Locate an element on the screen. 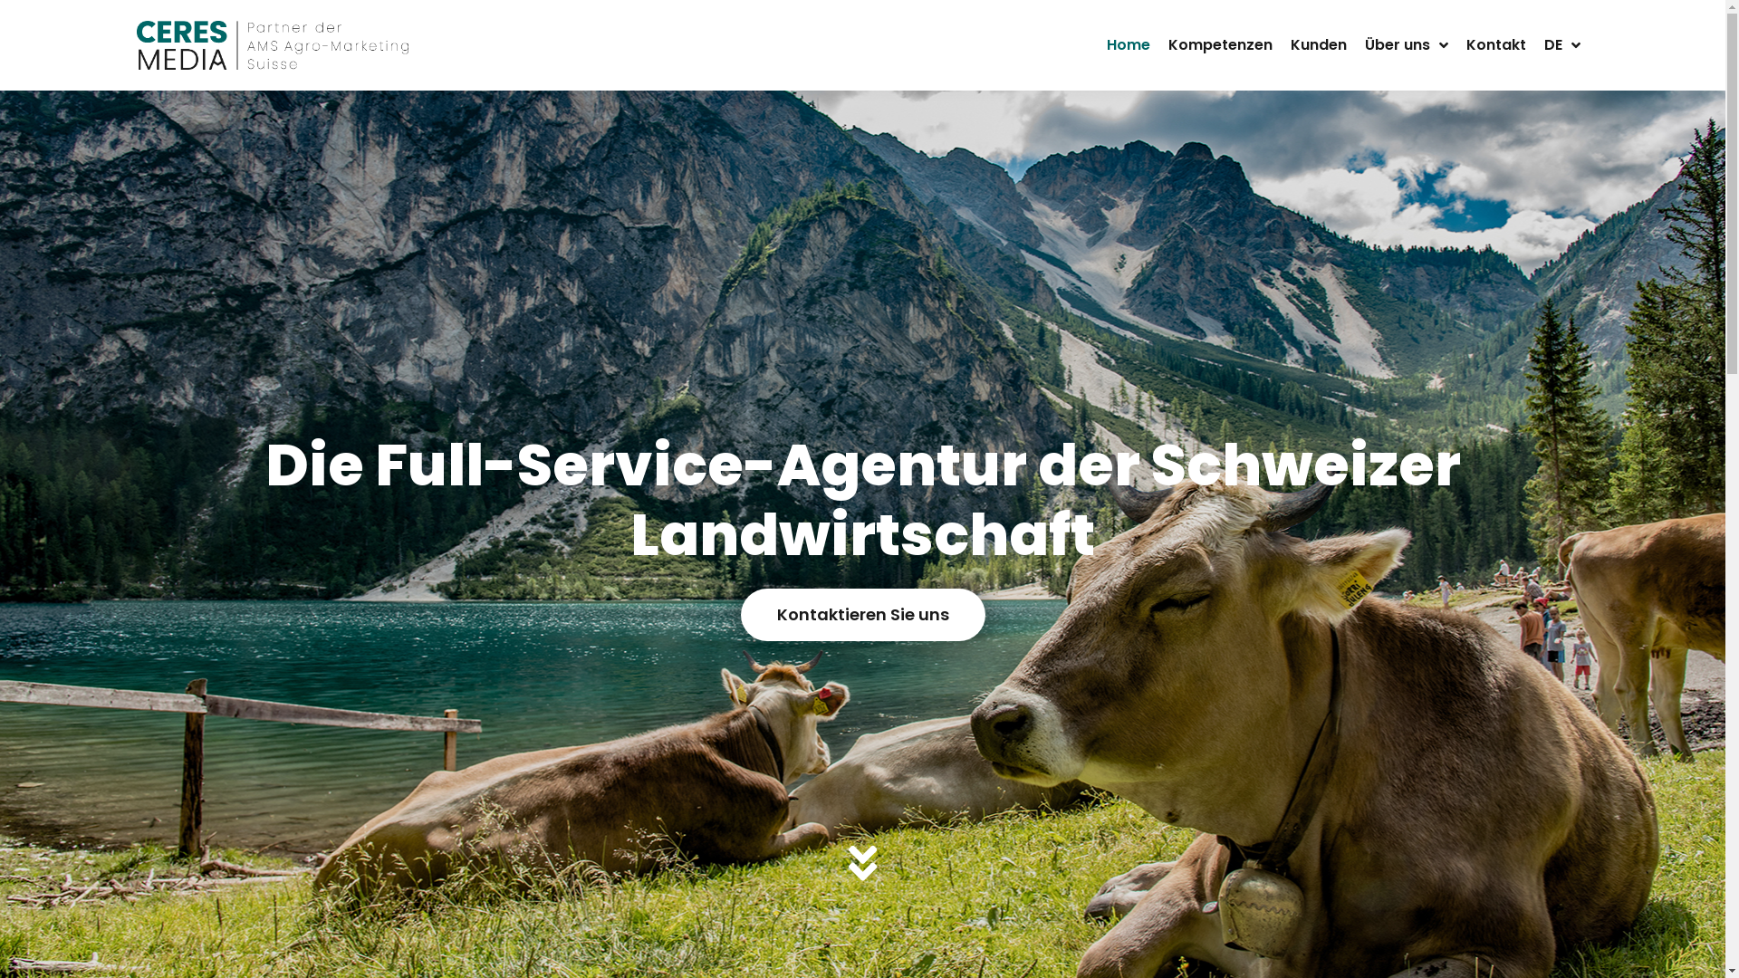 Image resolution: width=1739 pixels, height=978 pixels. Kunden is located at coordinates (1319, 45).